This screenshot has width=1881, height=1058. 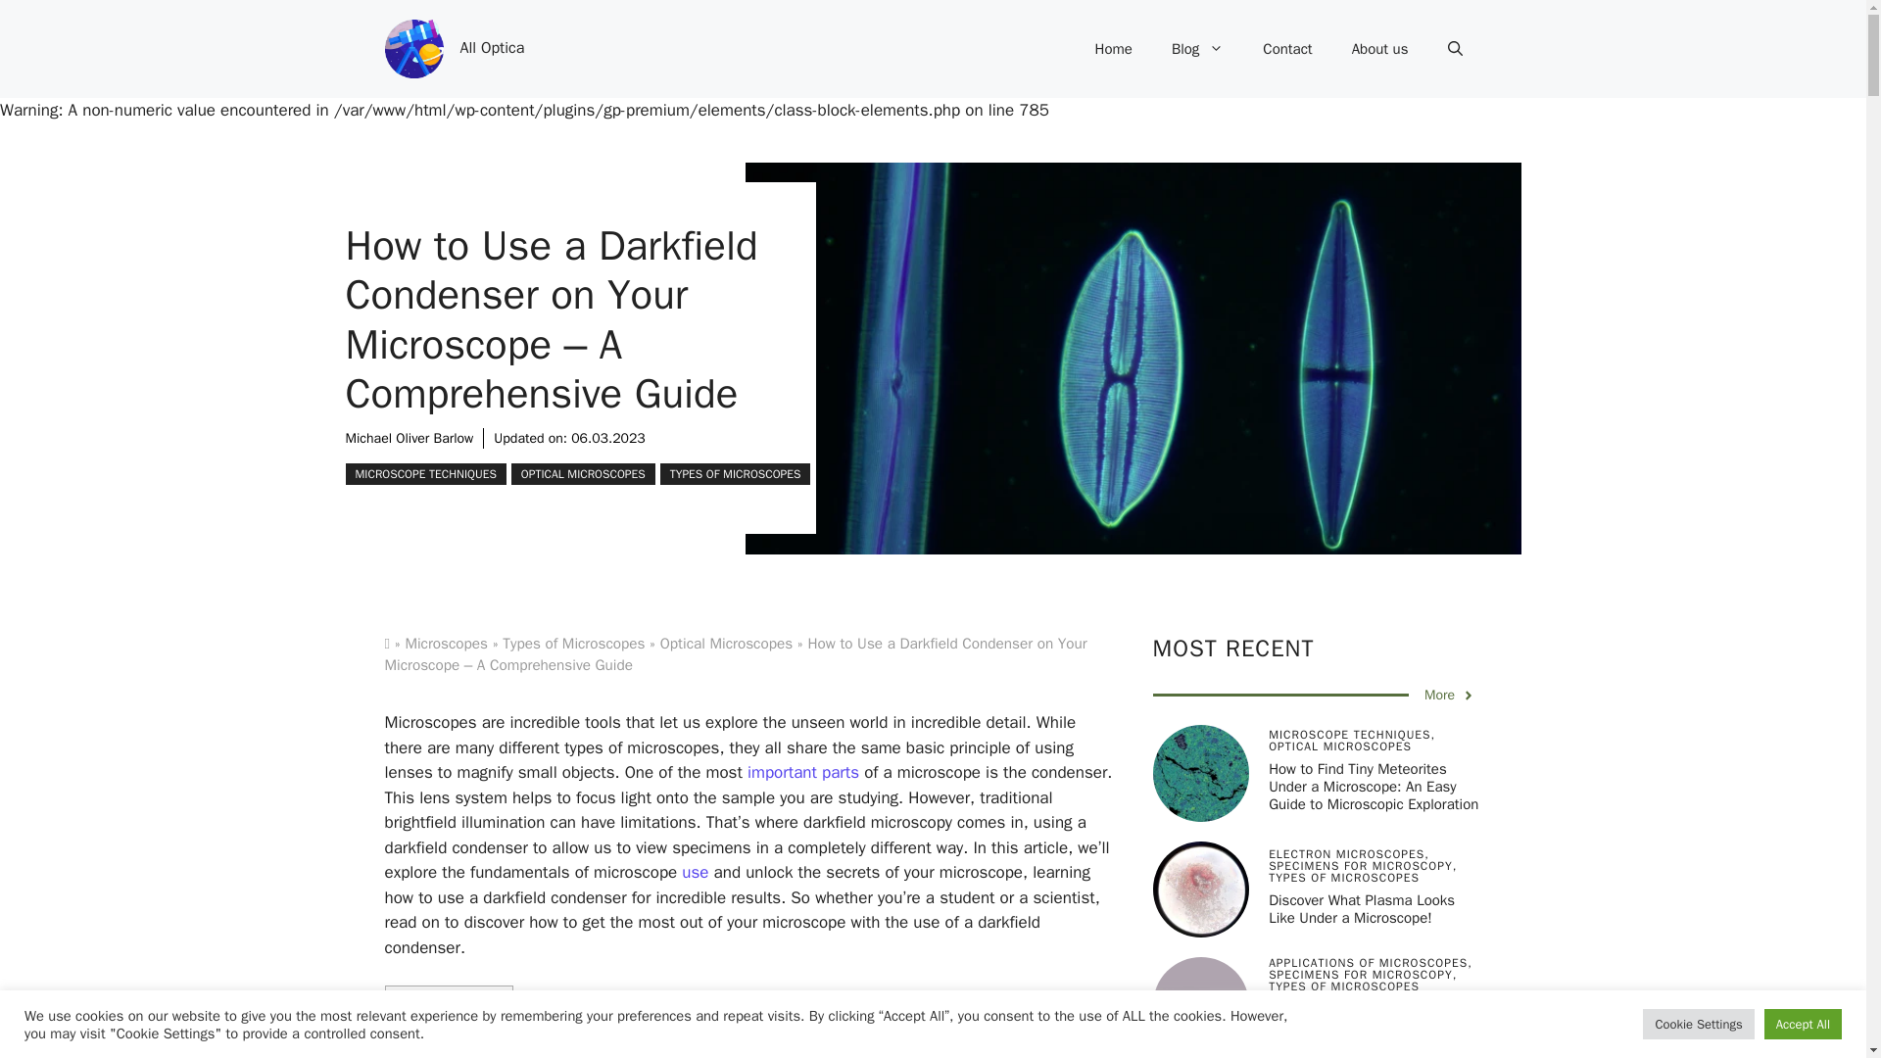 What do you see at coordinates (445, 643) in the screenshot?
I see `Microscopes` at bounding box center [445, 643].